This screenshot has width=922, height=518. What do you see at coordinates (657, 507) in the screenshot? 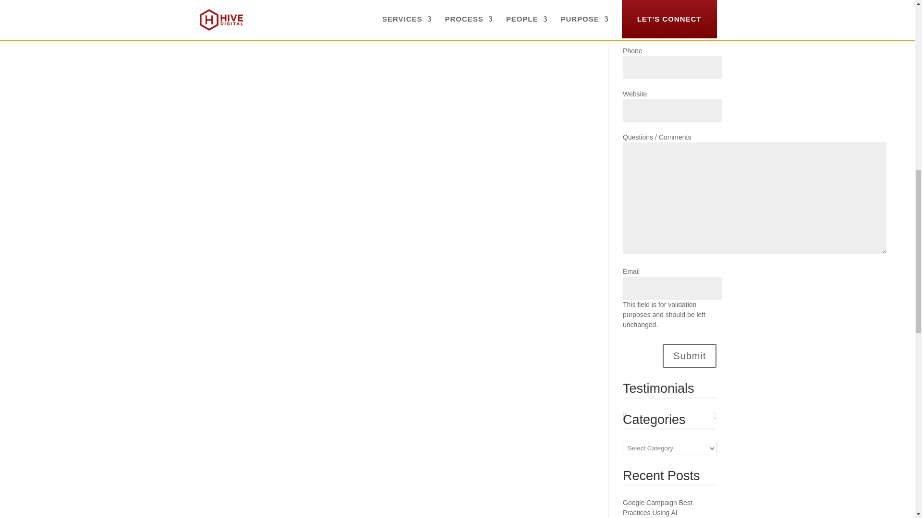
I see `Google Campaign Best Practices Using AI` at bounding box center [657, 507].